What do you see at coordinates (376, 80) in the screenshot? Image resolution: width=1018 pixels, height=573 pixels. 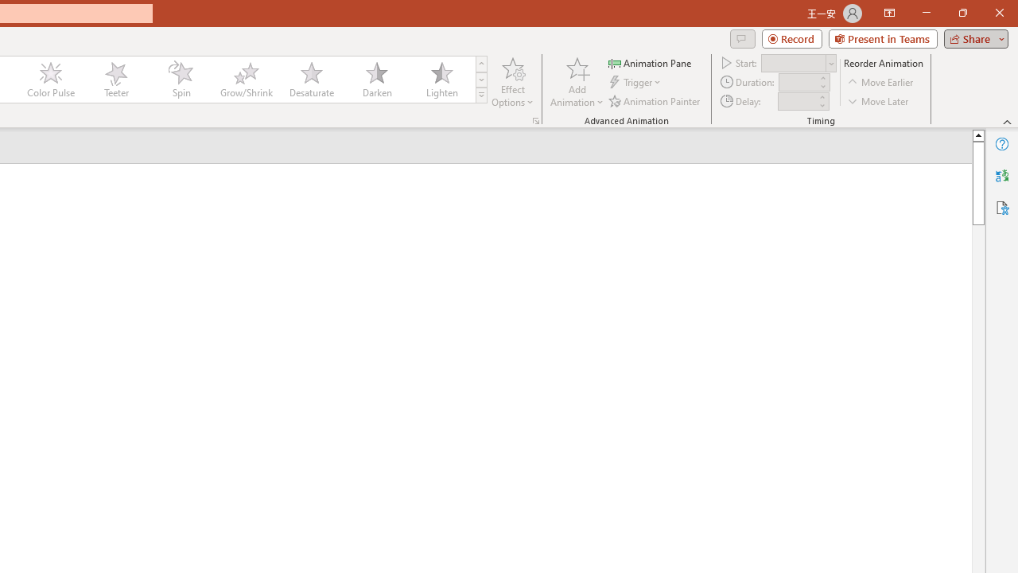 I see `Darken` at bounding box center [376, 80].